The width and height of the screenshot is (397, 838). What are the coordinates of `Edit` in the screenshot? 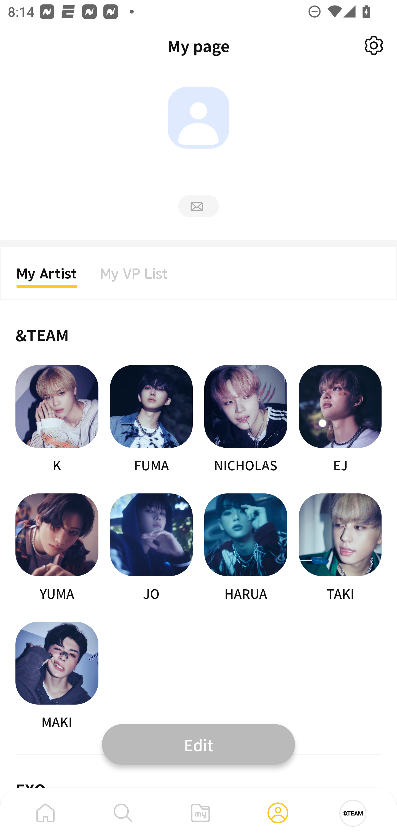 It's located at (198, 744).